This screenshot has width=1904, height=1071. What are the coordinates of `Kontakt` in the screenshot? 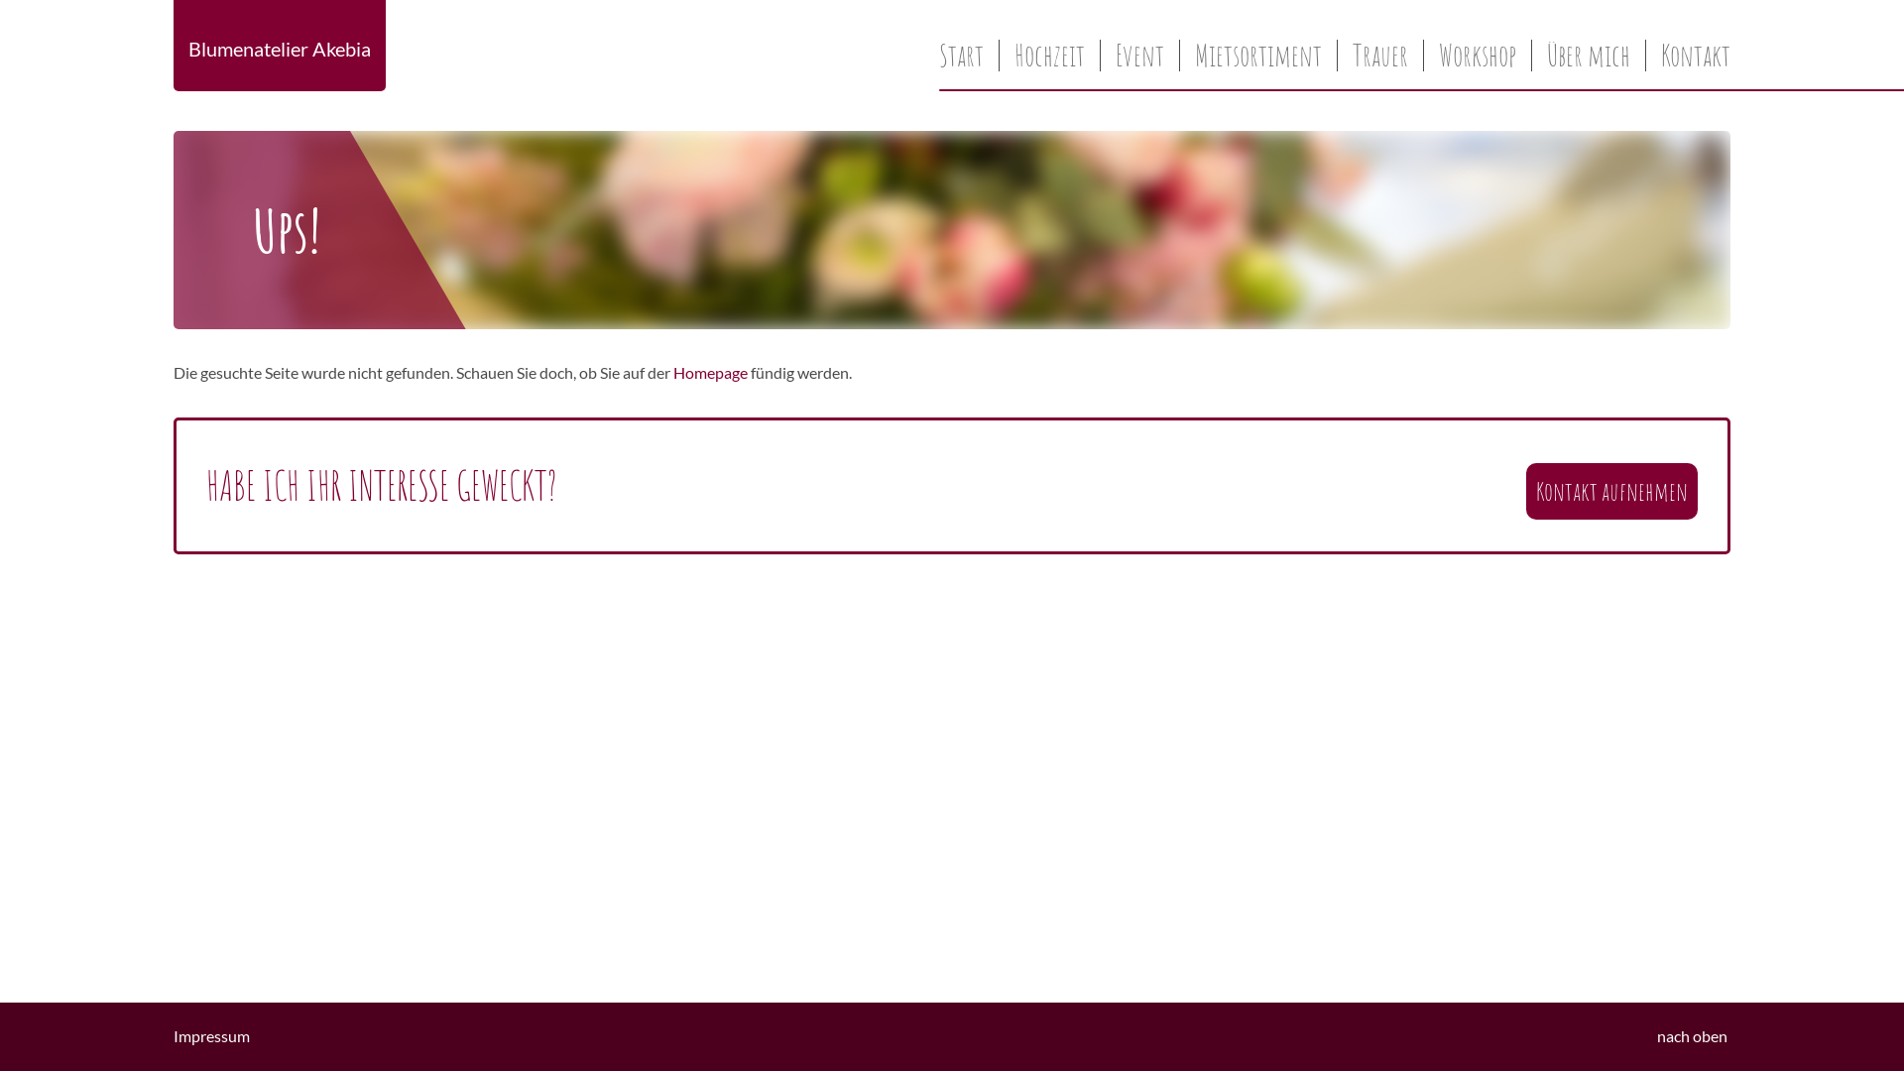 It's located at (1688, 56).